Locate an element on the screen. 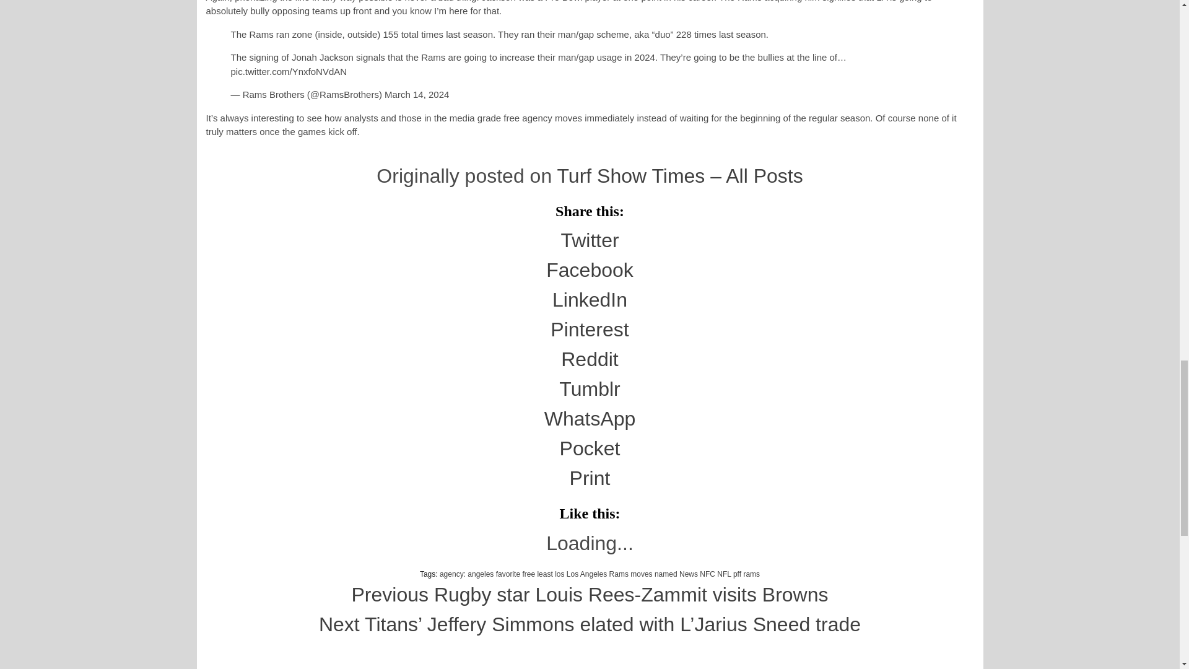  Click to share on WhatsApp is located at coordinates (590, 419).